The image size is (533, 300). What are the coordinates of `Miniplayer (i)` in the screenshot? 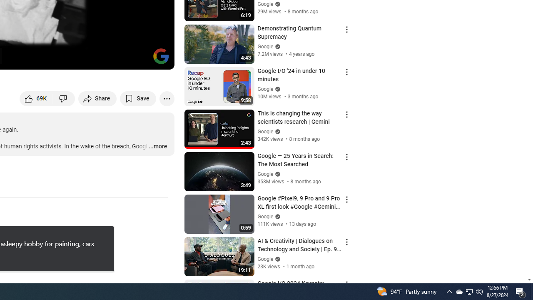 It's located at (119, 59).